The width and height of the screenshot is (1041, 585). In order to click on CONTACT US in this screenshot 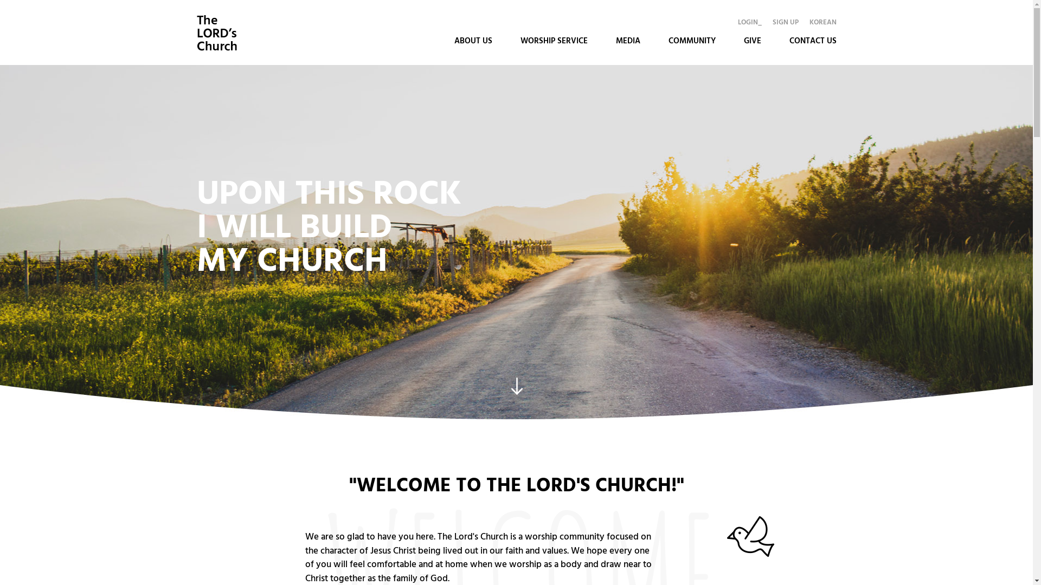, I will do `click(813, 32)`.